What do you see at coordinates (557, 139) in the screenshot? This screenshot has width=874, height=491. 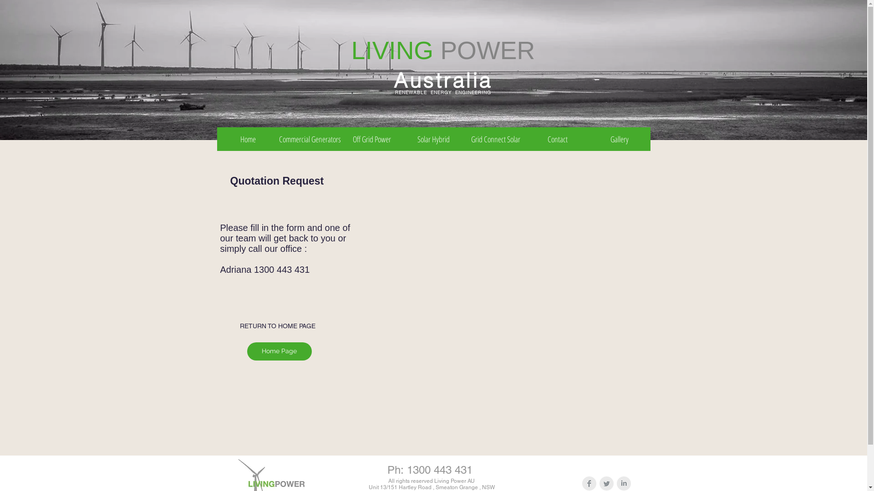 I see `Contact` at bounding box center [557, 139].